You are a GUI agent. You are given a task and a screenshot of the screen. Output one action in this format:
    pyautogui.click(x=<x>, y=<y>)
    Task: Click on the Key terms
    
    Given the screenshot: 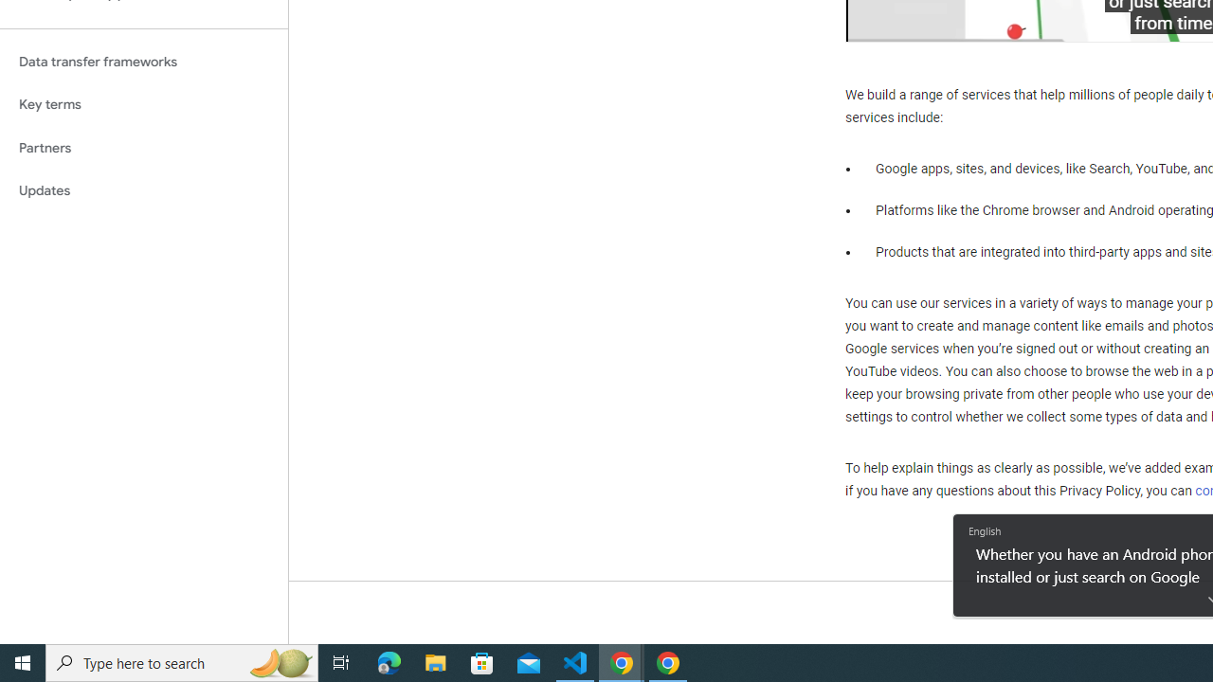 What is the action you would take?
    pyautogui.click(x=144, y=104)
    